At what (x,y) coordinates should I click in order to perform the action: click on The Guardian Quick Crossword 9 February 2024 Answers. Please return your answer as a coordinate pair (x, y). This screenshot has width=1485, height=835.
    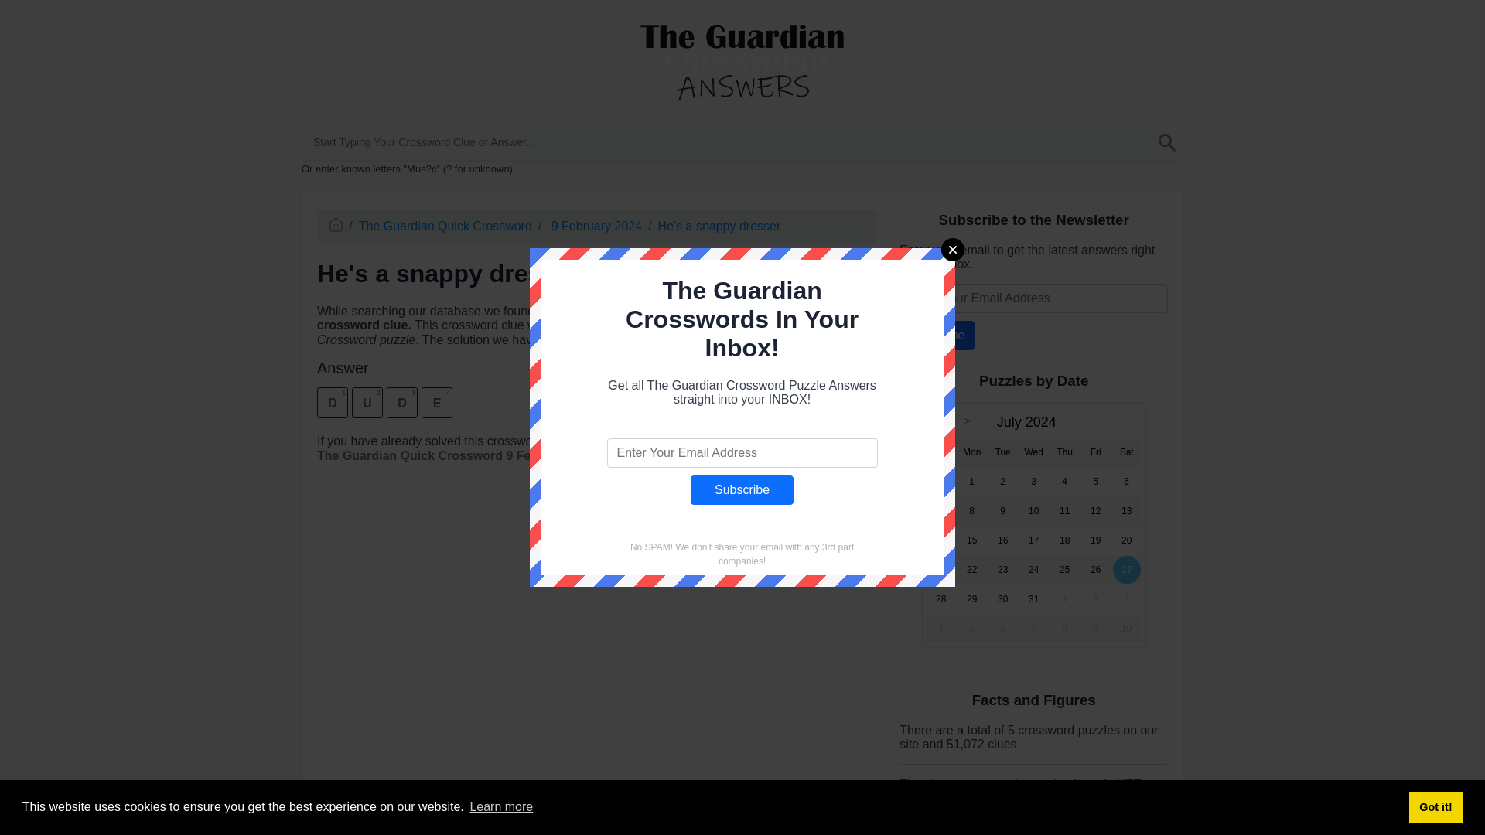
    Looking at the image, I should click on (486, 456).